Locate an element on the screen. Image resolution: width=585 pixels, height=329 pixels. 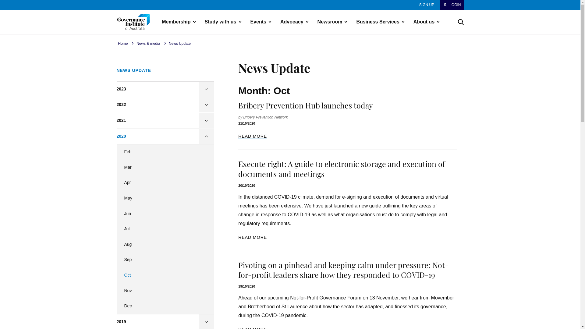
Aug is located at coordinates (165, 245).